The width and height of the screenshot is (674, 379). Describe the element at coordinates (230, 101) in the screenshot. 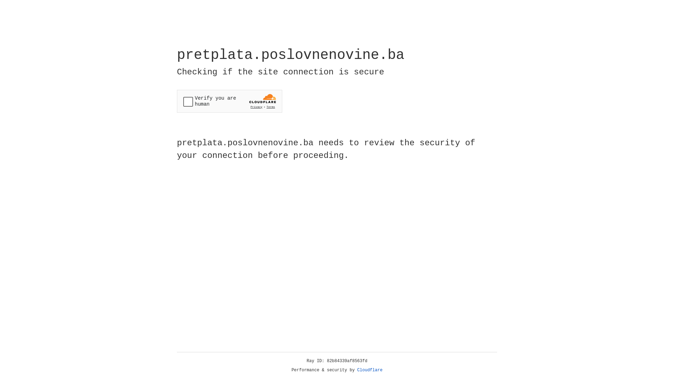

I see `Widget containing a Cloudflare security challenge` at that location.